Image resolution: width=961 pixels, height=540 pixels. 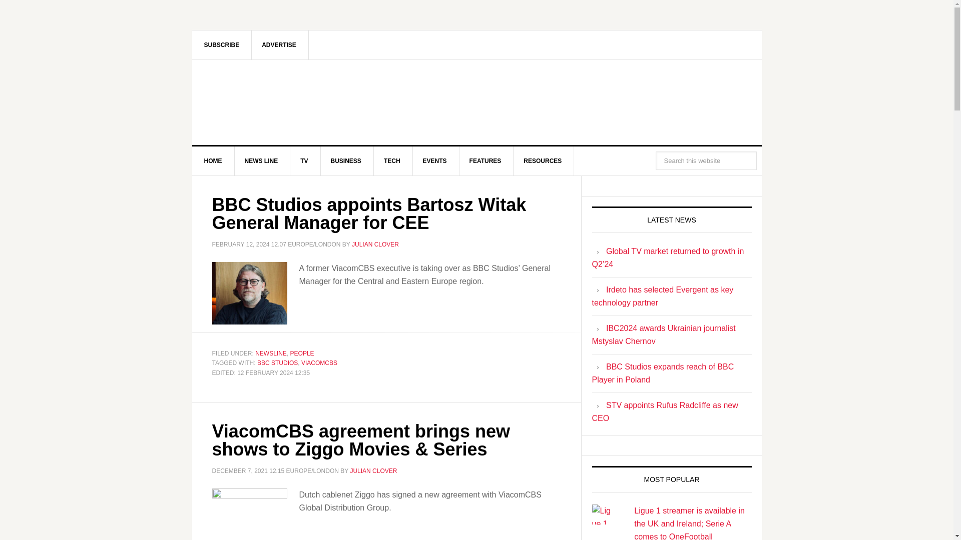 I want to click on FEATURES, so click(x=486, y=161).